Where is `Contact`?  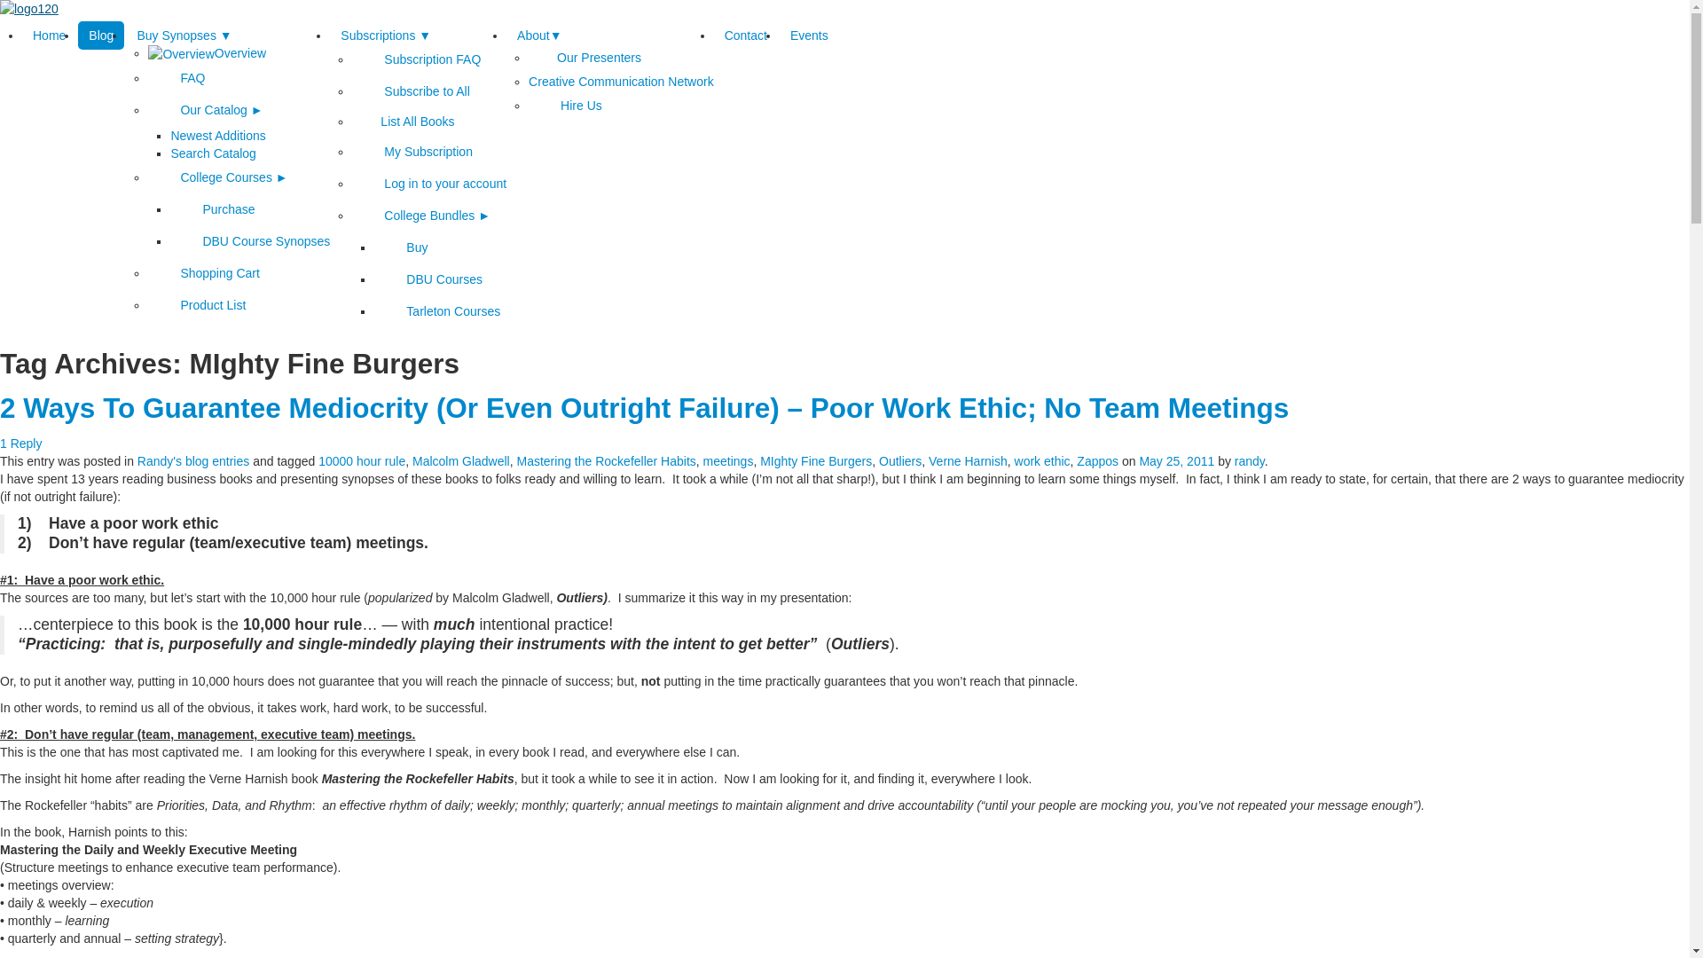
Contact is located at coordinates (746, 35).